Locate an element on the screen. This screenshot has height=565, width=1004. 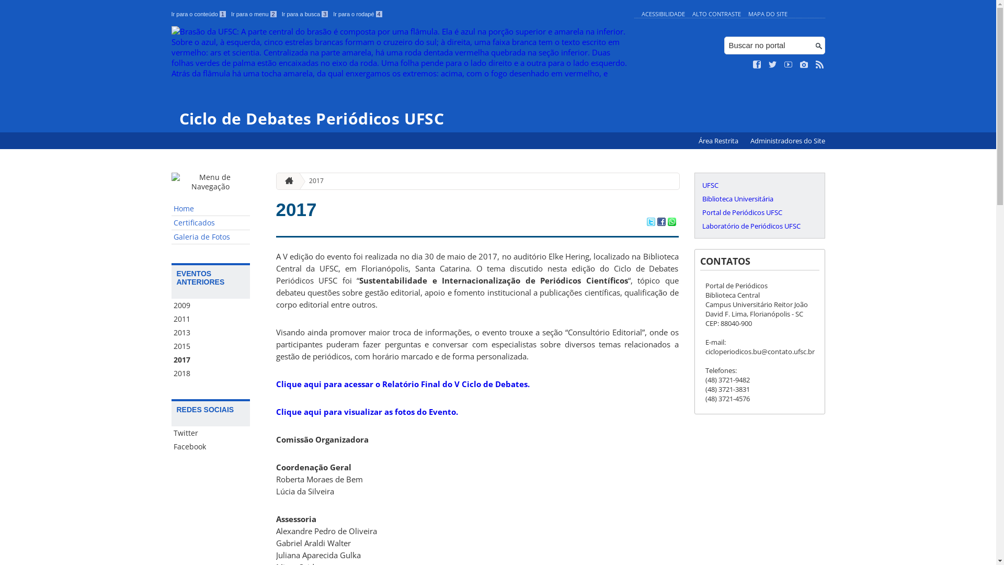
Facebook is located at coordinates (211, 447).